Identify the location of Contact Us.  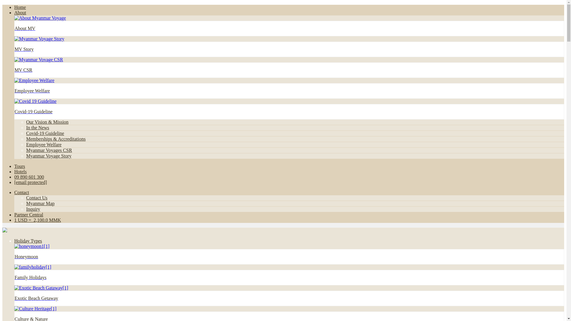
(37, 197).